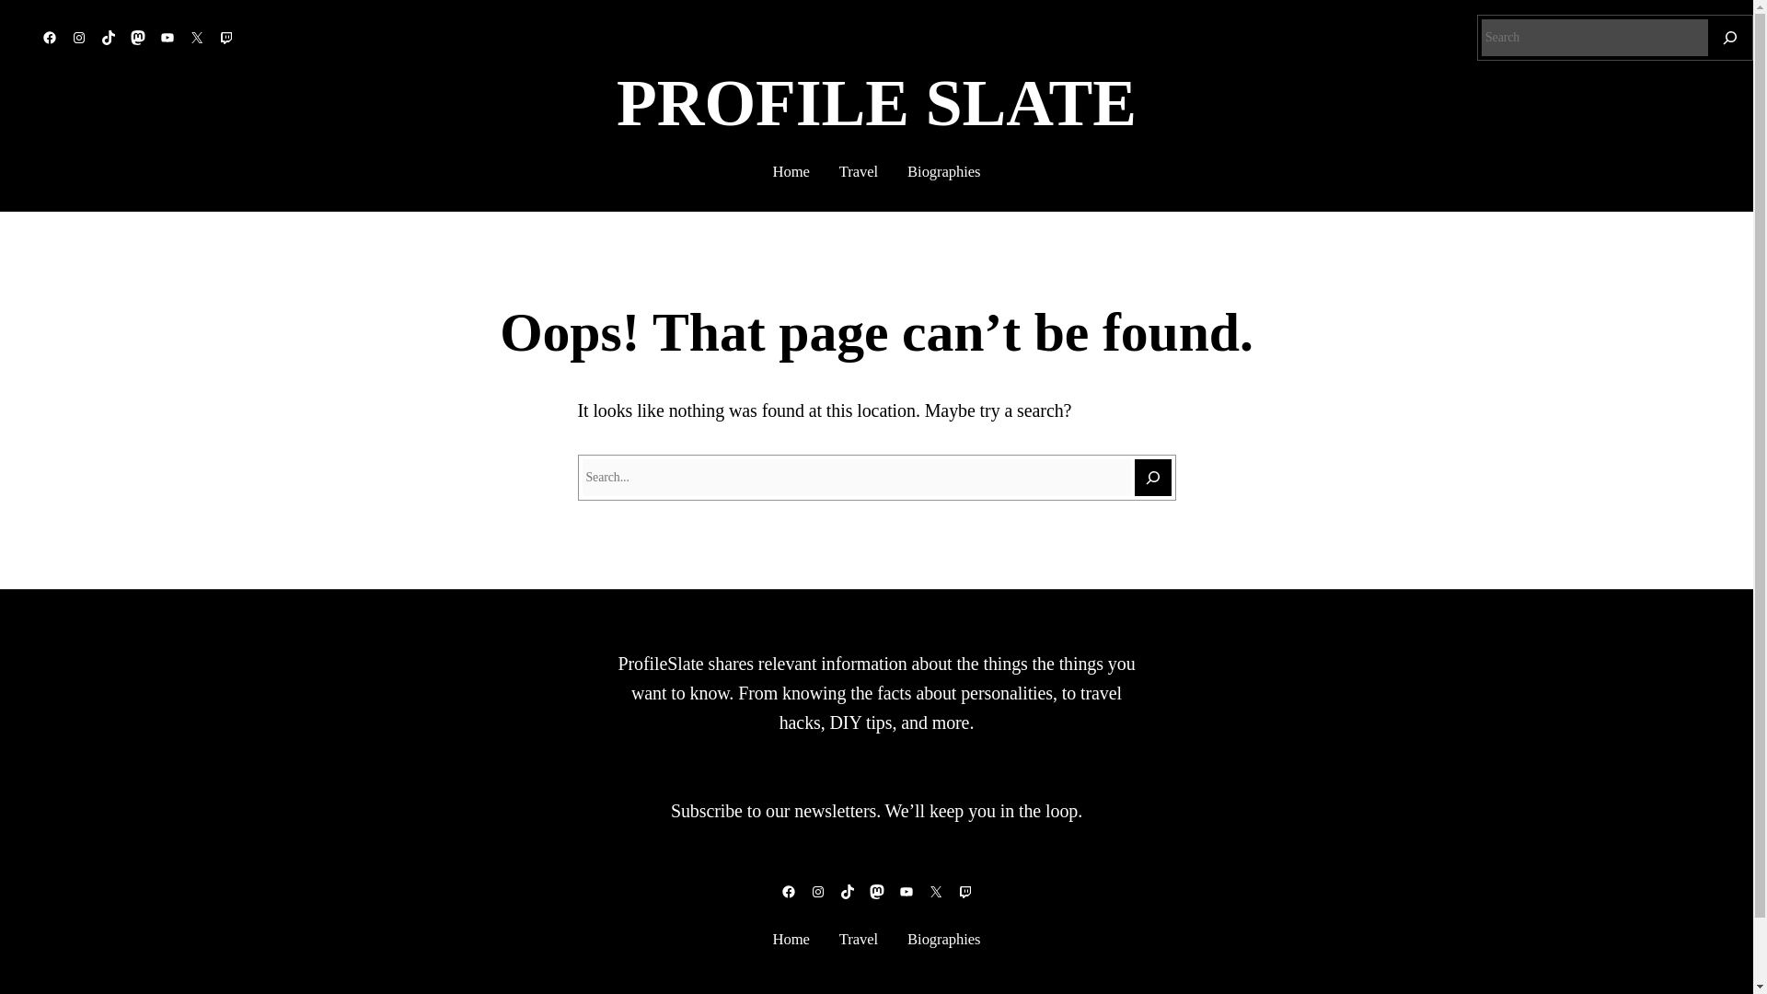  What do you see at coordinates (859, 939) in the screenshot?
I see `Travel` at bounding box center [859, 939].